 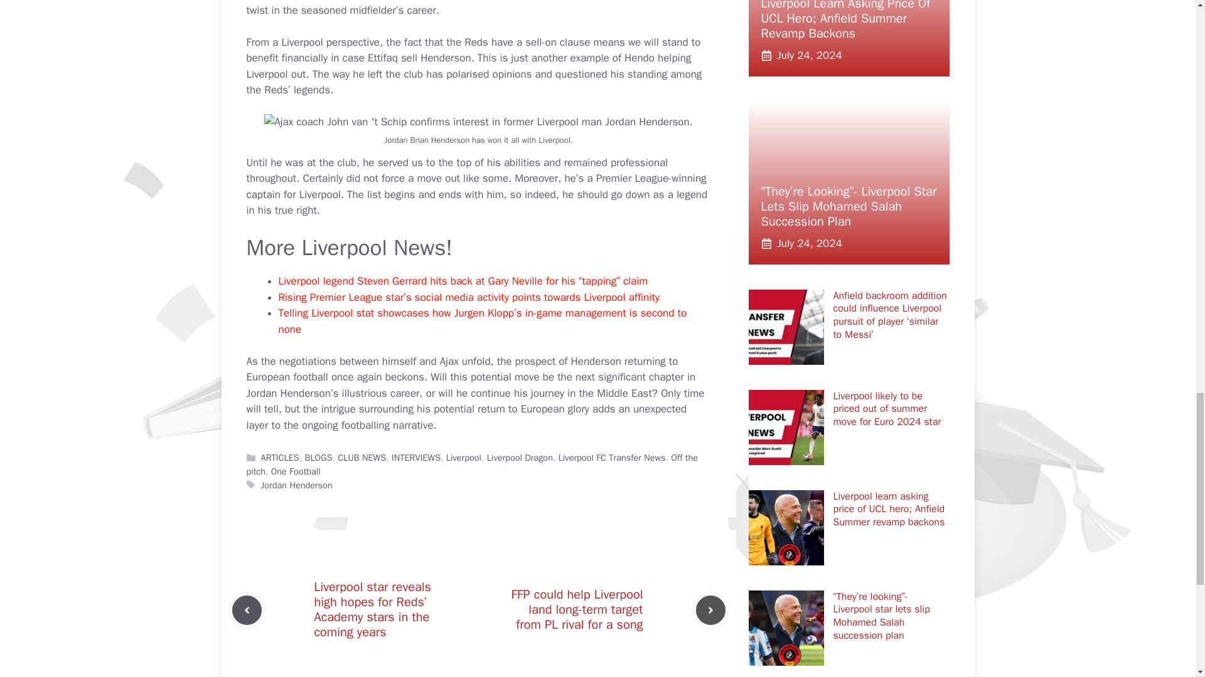 What do you see at coordinates (471, 464) in the screenshot?
I see `Off the pitch` at bounding box center [471, 464].